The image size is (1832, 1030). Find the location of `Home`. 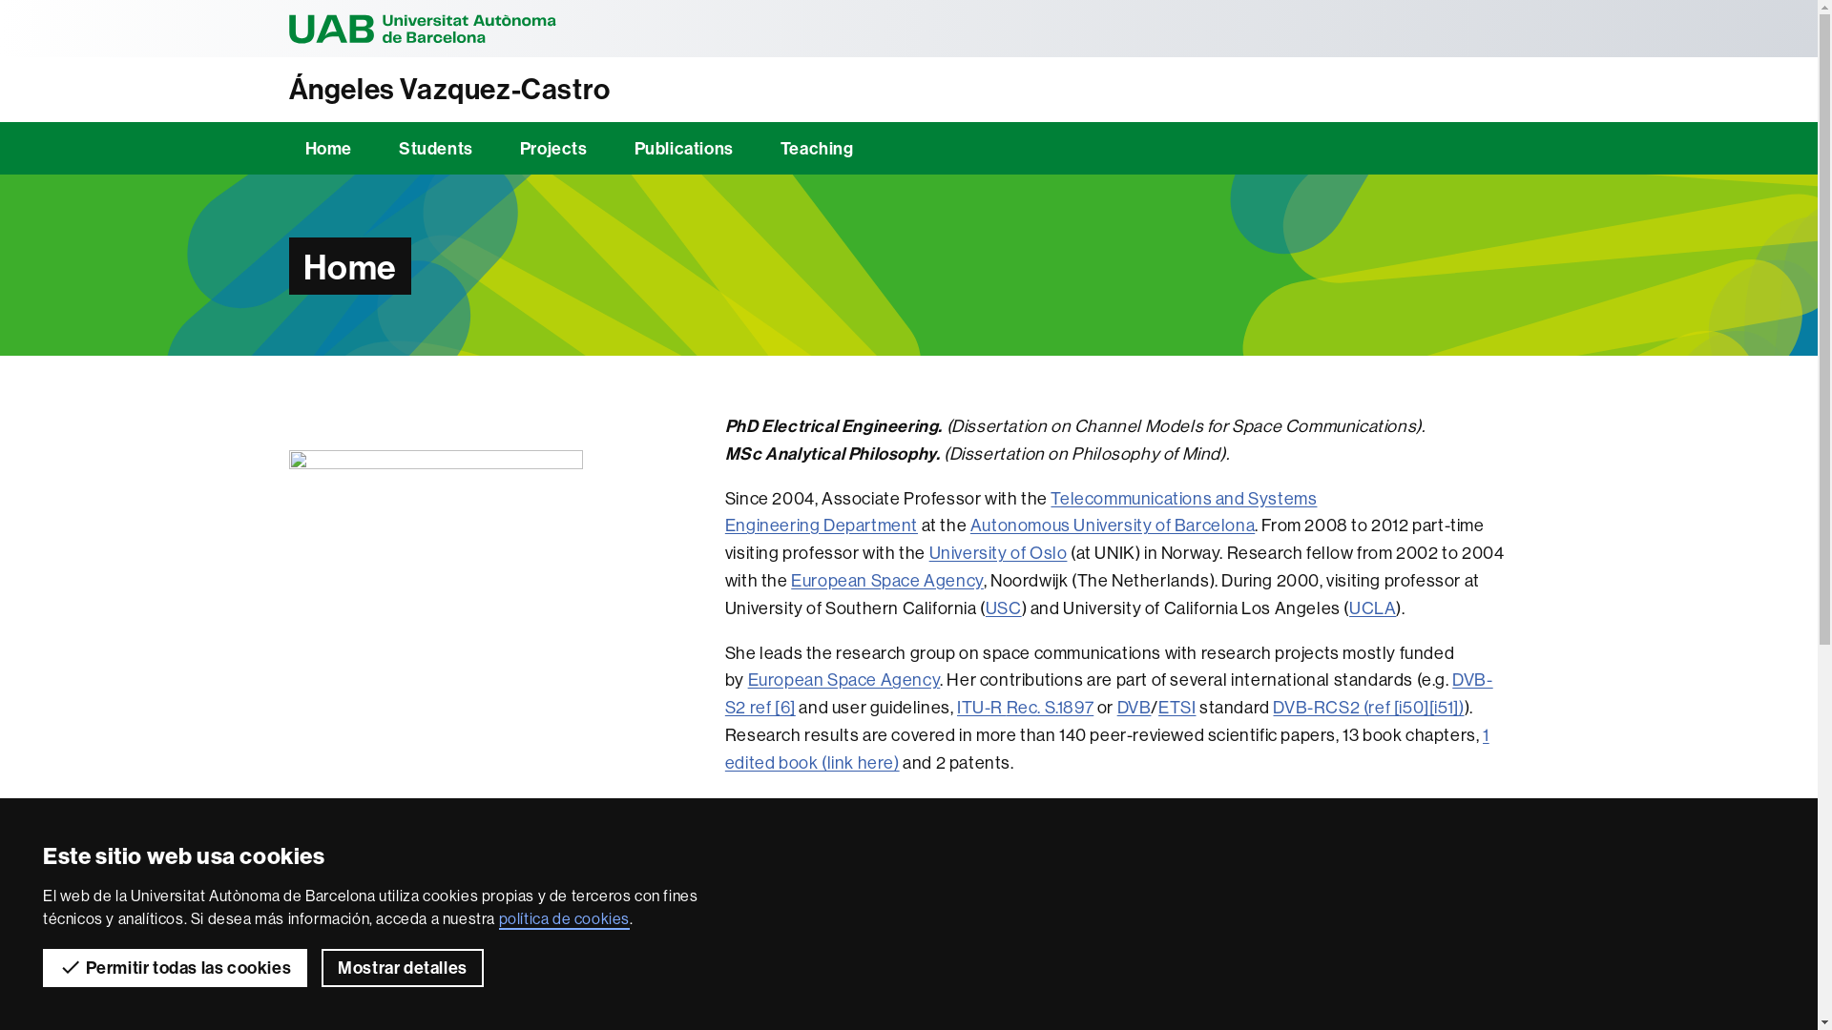

Home is located at coordinates (328, 149).